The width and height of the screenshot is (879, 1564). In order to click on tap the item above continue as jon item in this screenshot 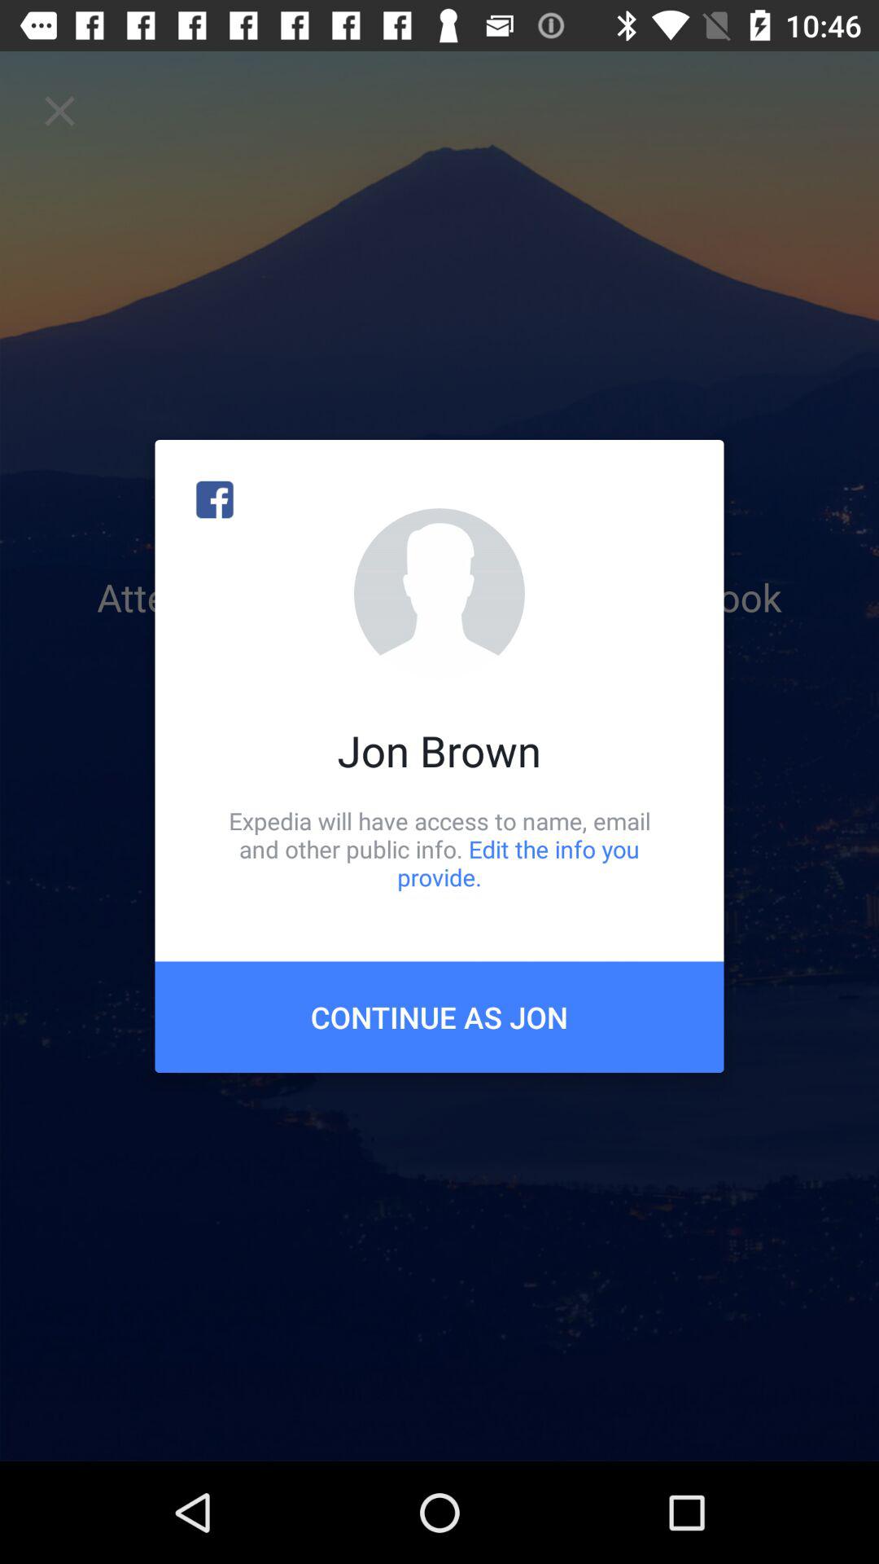, I will do `click(439, 849)`.